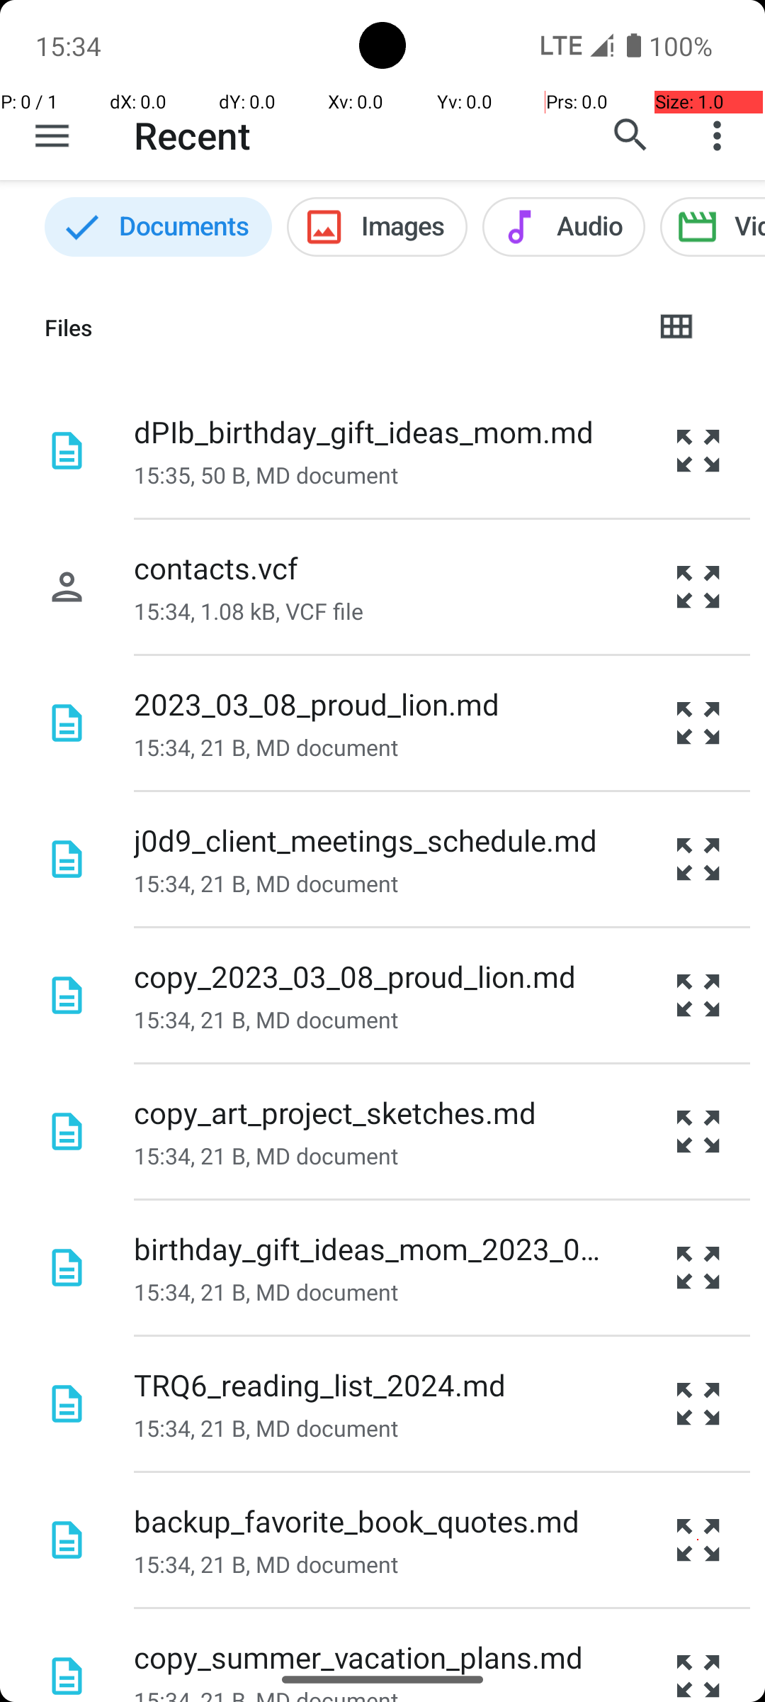 This screenshot has height=1702, width=765. I want to click on TRQ6_reading_list_2024.md, so click(320, 1384).